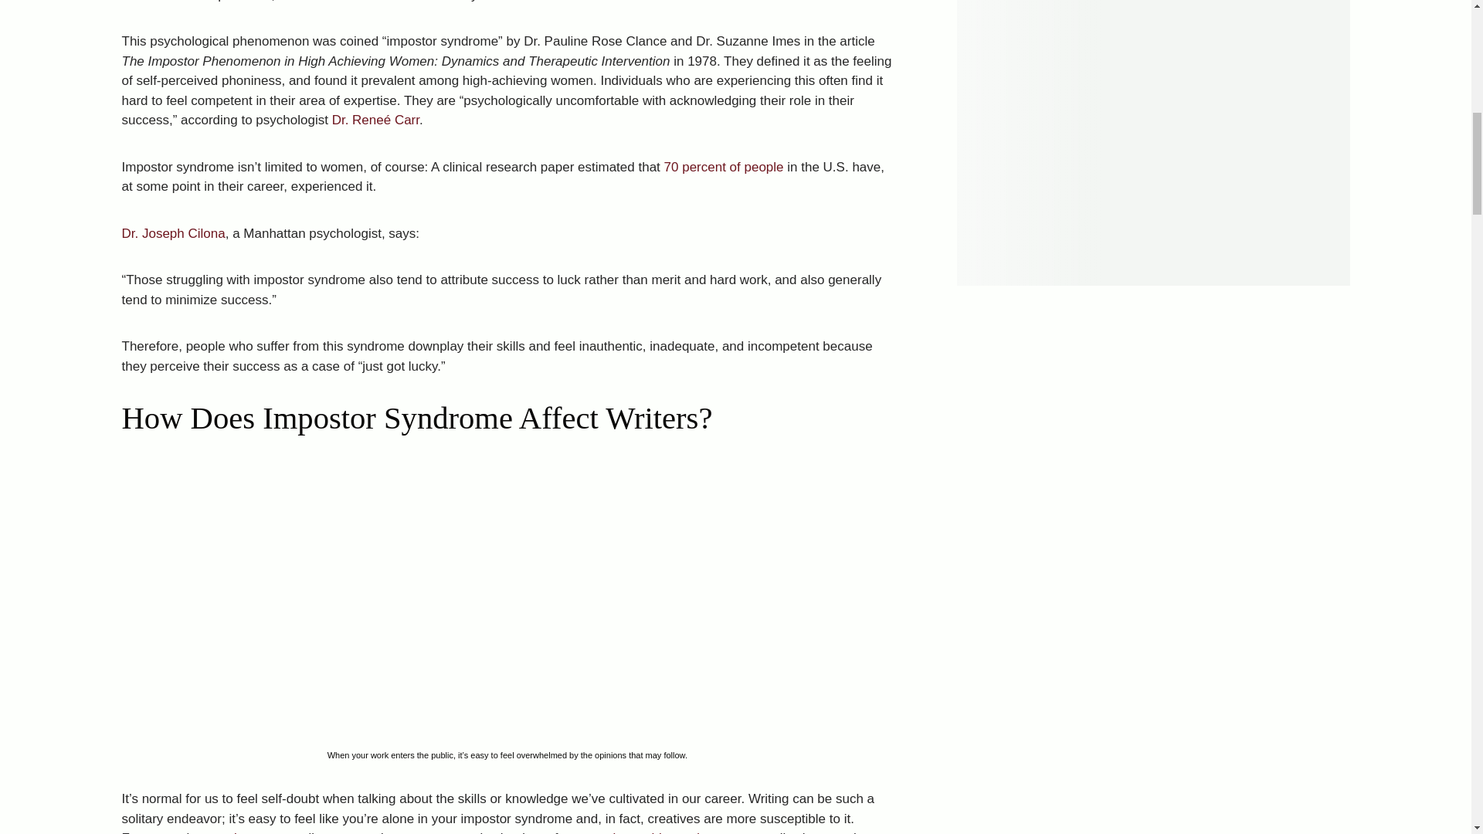 The width and height of the screenshot is (1483, 834). I want to click on Dr. Joseph Cilona, so click(173, 233).